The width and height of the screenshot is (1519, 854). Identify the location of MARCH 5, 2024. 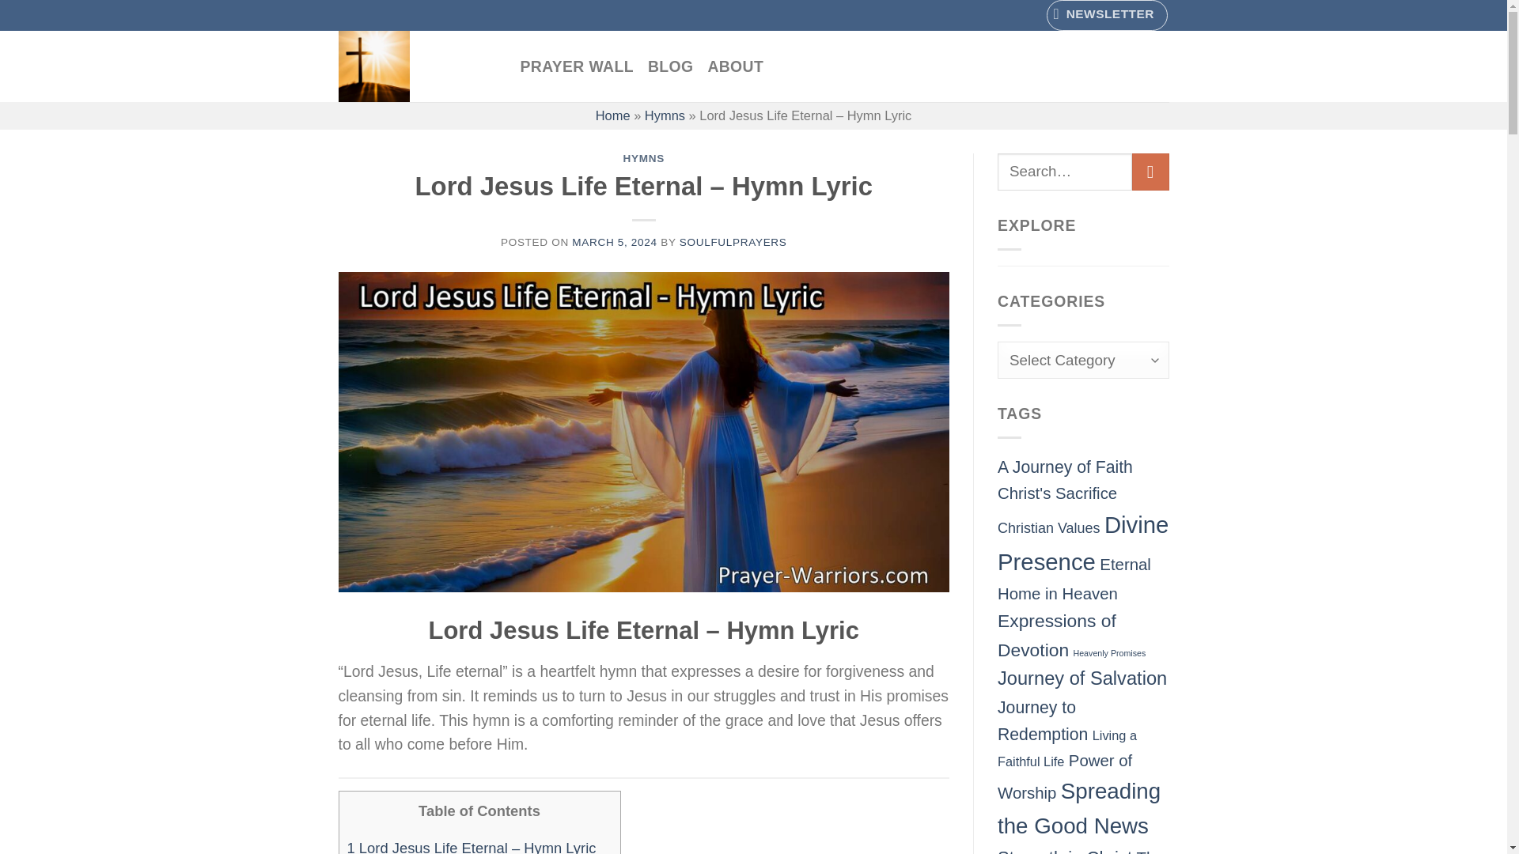
(614, 242).